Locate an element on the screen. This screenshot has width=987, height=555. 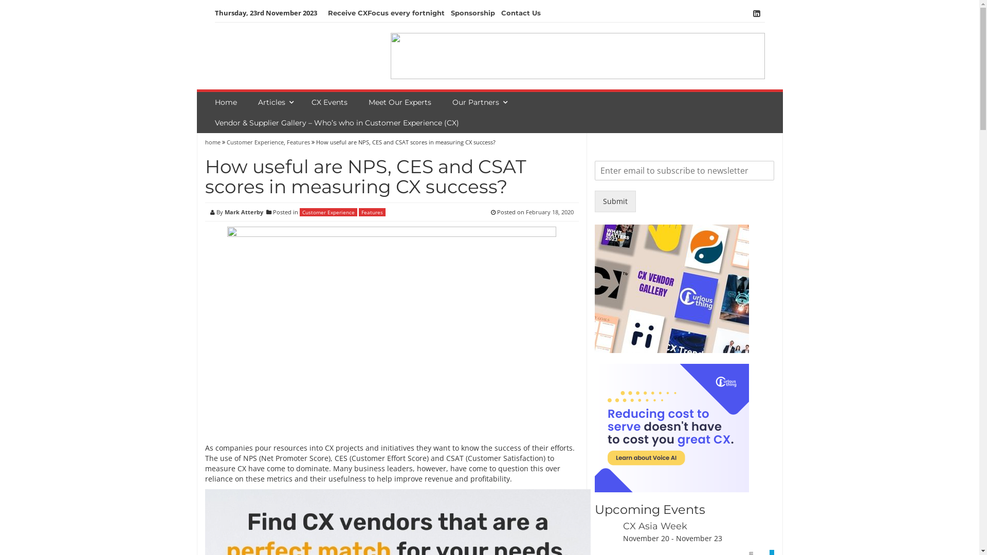
Receive CXFocus every fortnight is located at coordinates (387, 13).